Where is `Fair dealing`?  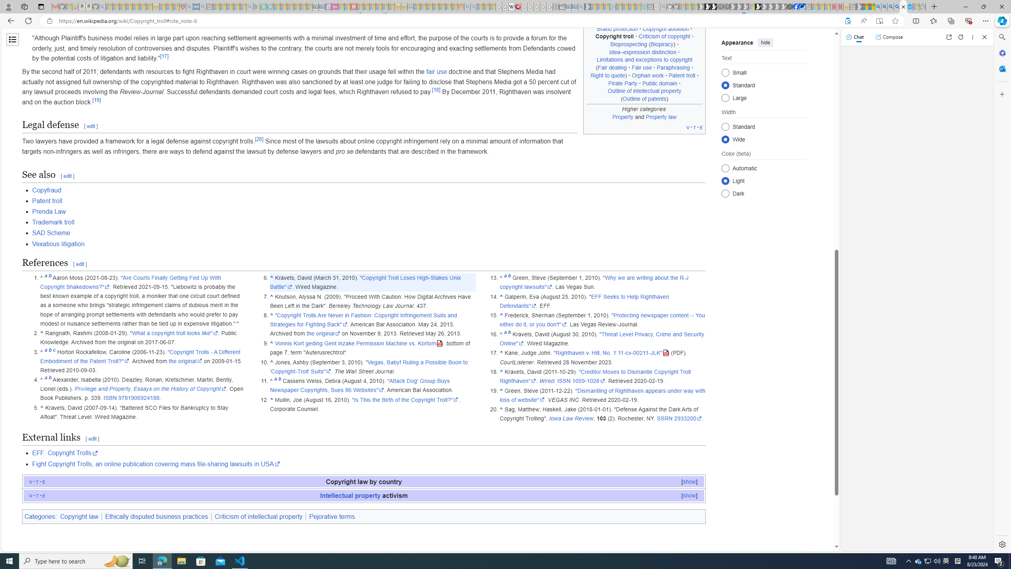
Fair dealing is located at coordinates (612, 68).